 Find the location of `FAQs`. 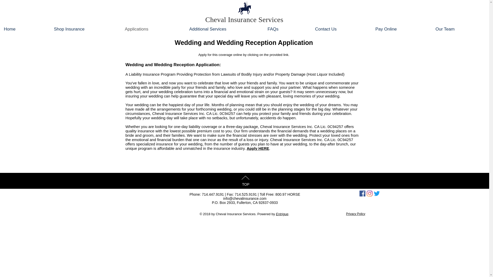

FAQs is located at coordinates (287, 29).